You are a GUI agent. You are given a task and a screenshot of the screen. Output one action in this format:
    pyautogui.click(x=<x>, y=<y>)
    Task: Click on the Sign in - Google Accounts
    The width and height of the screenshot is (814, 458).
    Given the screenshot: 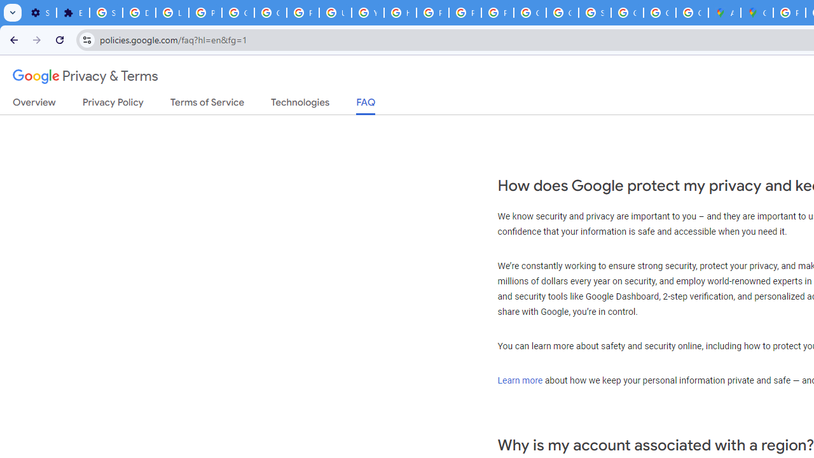 What is the action you would take?
    pyautogui.click(x=595, y=13)
    